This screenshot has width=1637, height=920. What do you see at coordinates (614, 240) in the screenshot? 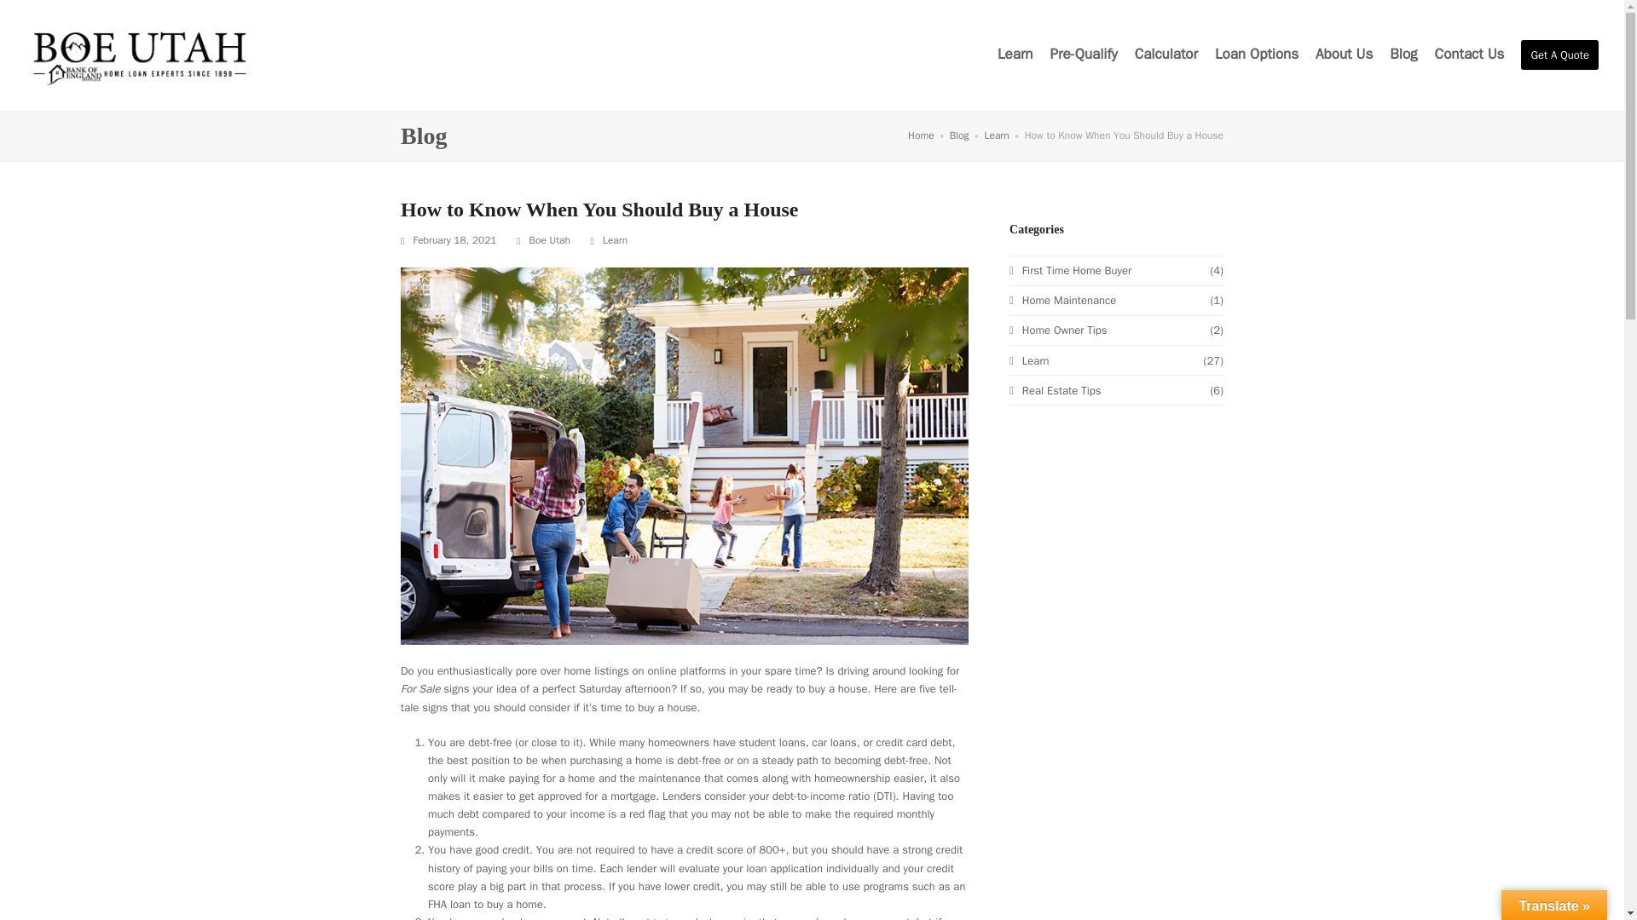
I see `Learn` at bounding box center [614, 240].